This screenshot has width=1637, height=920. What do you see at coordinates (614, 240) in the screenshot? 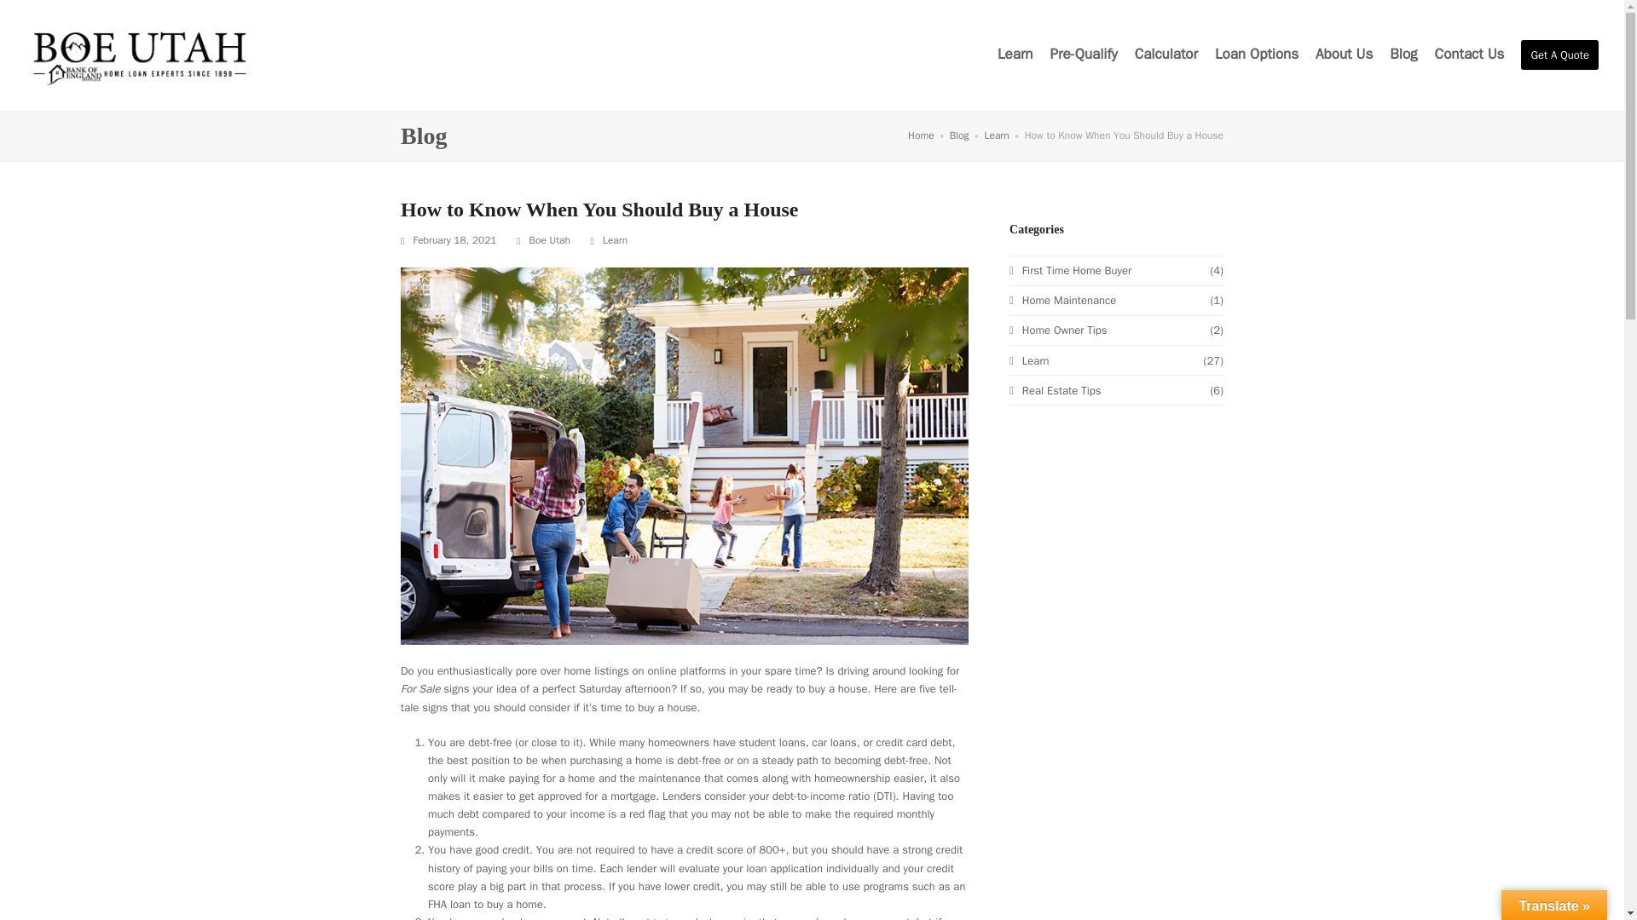
I see `Learn` at bounding box center [614, 240].